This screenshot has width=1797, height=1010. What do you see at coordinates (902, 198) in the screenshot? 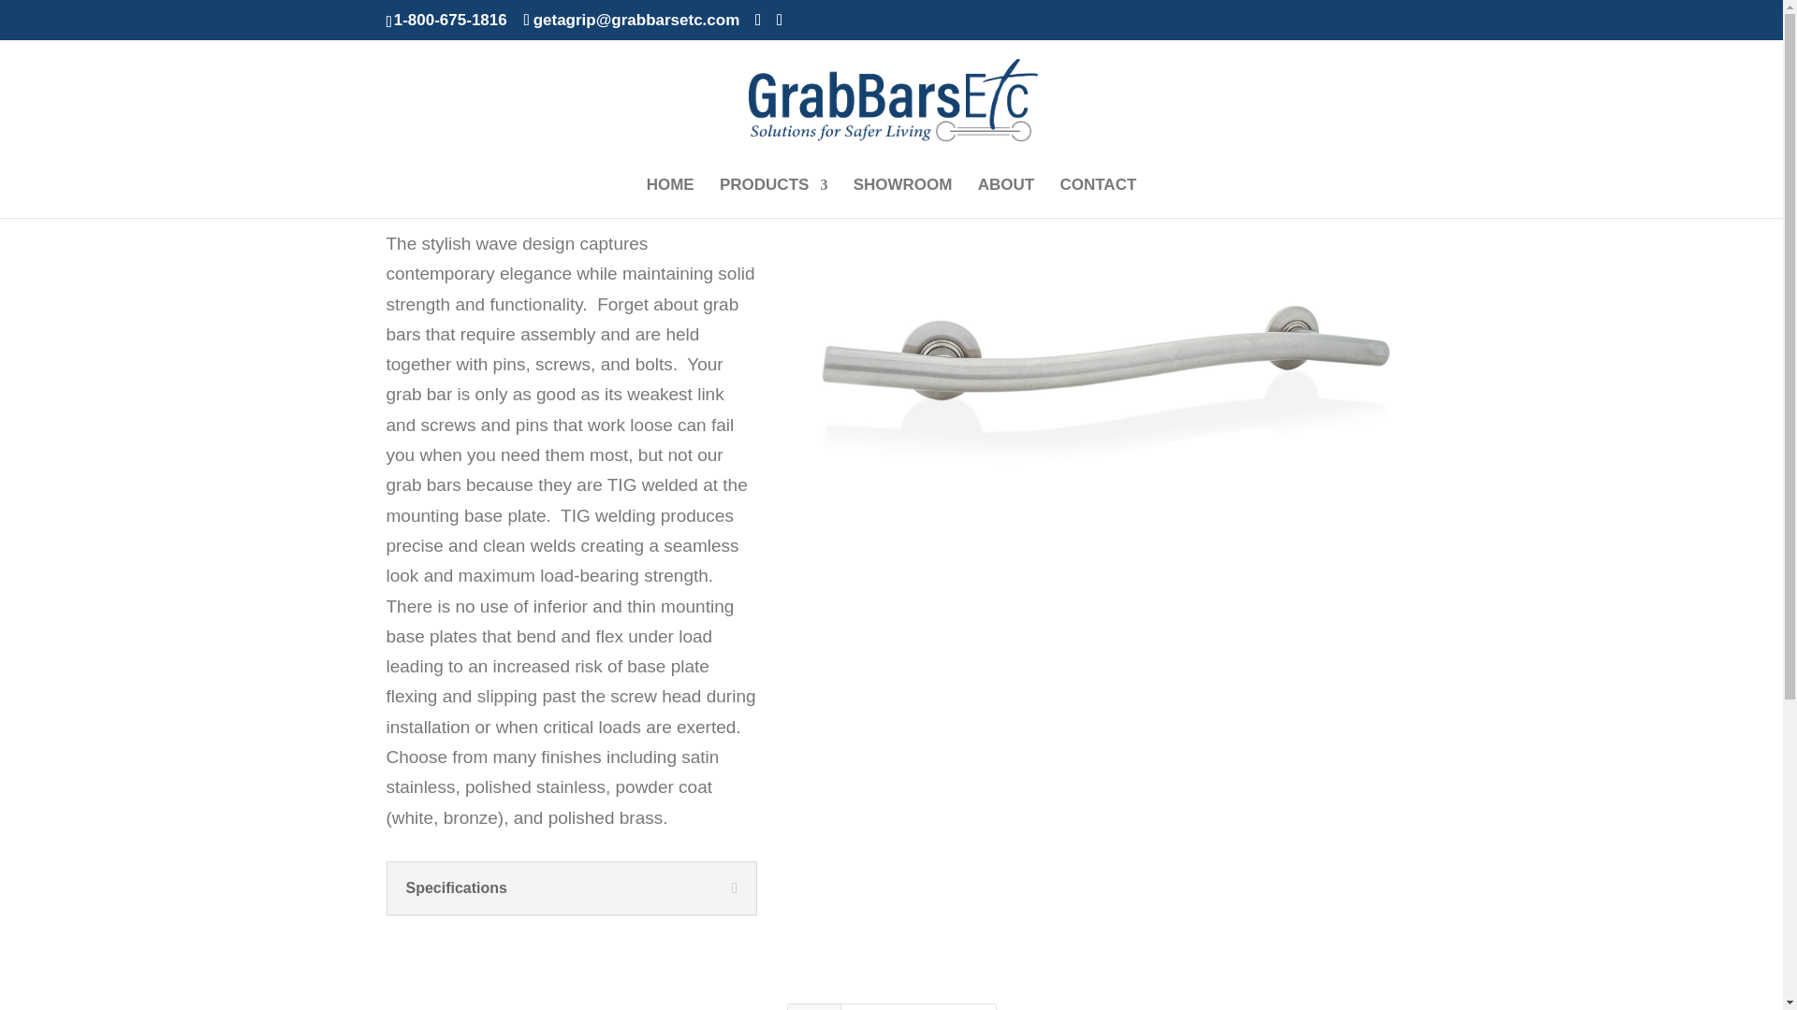
I see `SHOWROOM` at bounding box center [902, 198].